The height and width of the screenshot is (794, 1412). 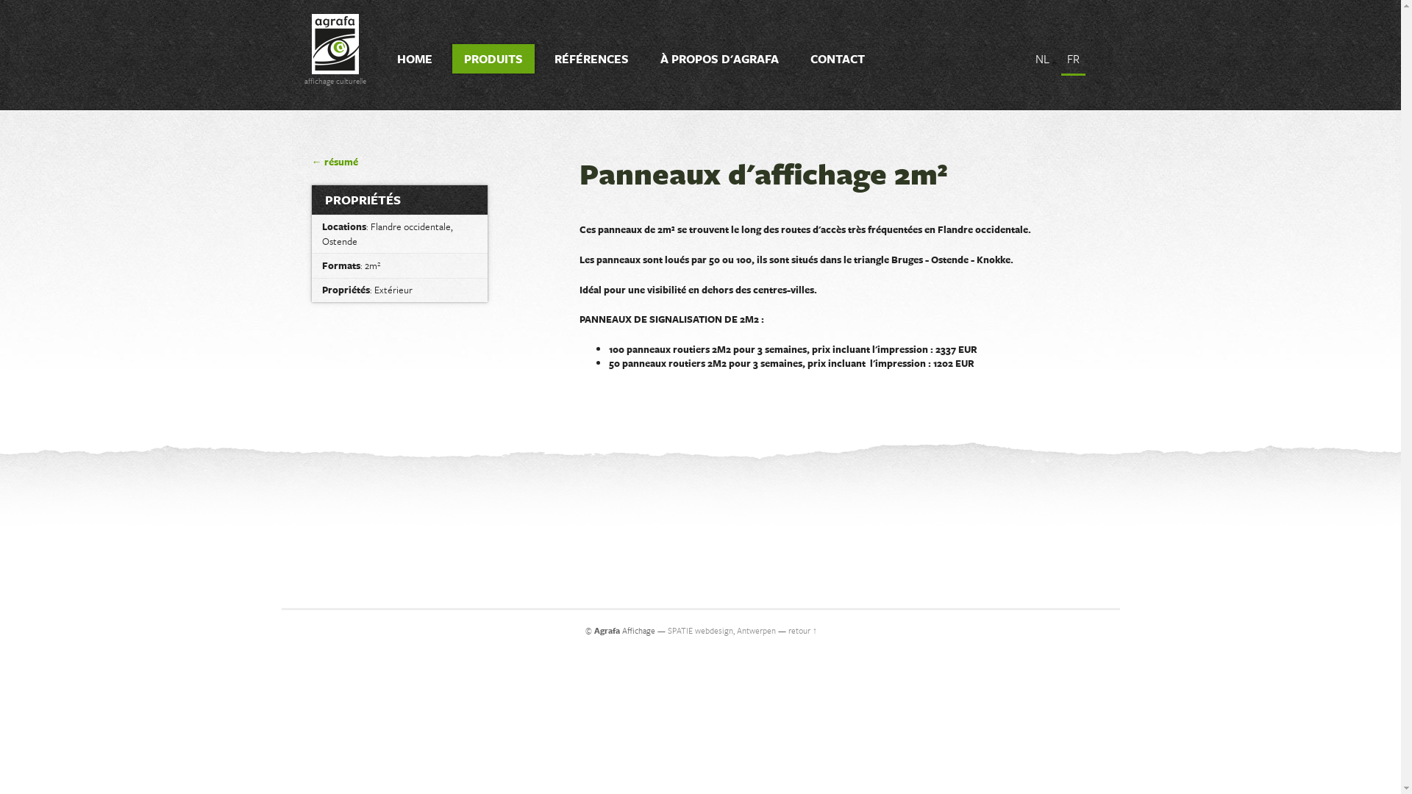 What do you see at coordinates (415, 59) in the screenshot?
I see `HOME` at bounding box center [415, 59].